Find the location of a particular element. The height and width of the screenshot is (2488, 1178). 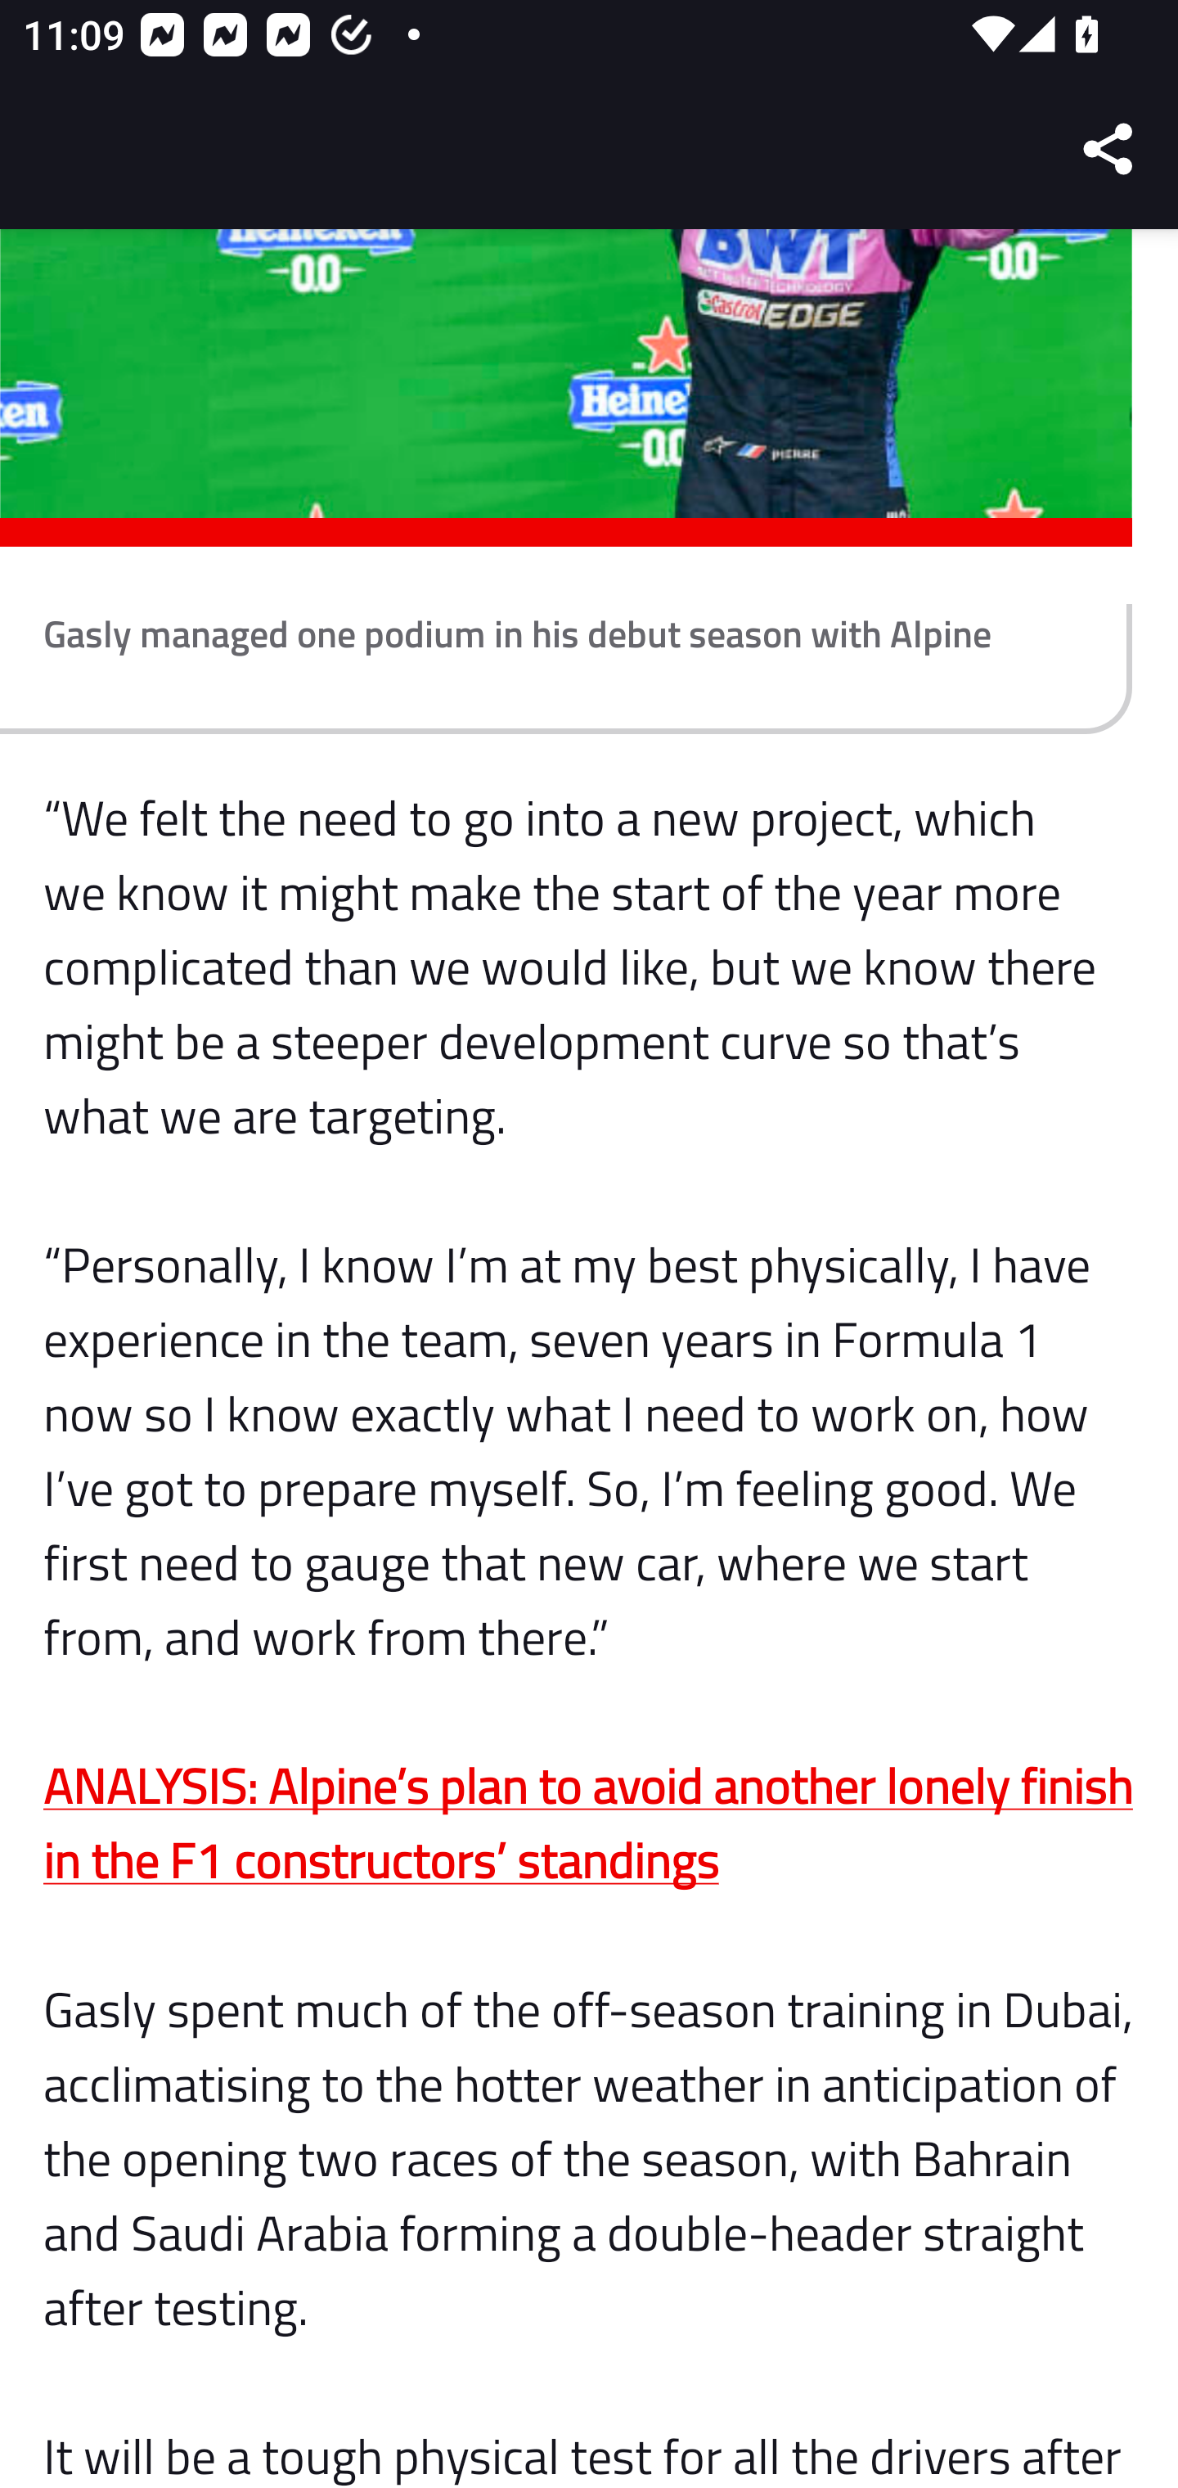

Share is located at coordinates (1109, 149).